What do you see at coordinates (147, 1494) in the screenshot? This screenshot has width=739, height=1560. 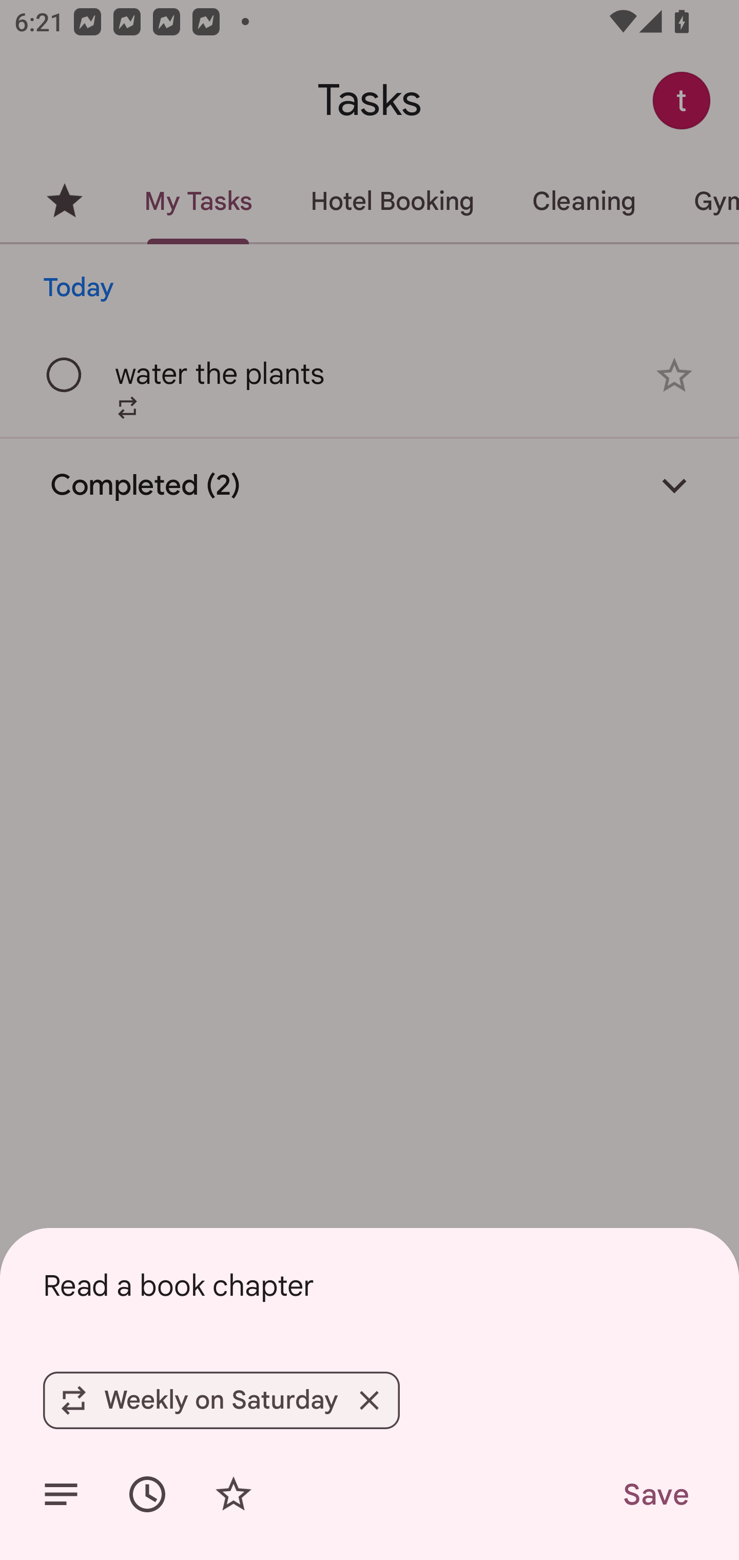 I see `Set date/time` at bounding box center [147, 1494].